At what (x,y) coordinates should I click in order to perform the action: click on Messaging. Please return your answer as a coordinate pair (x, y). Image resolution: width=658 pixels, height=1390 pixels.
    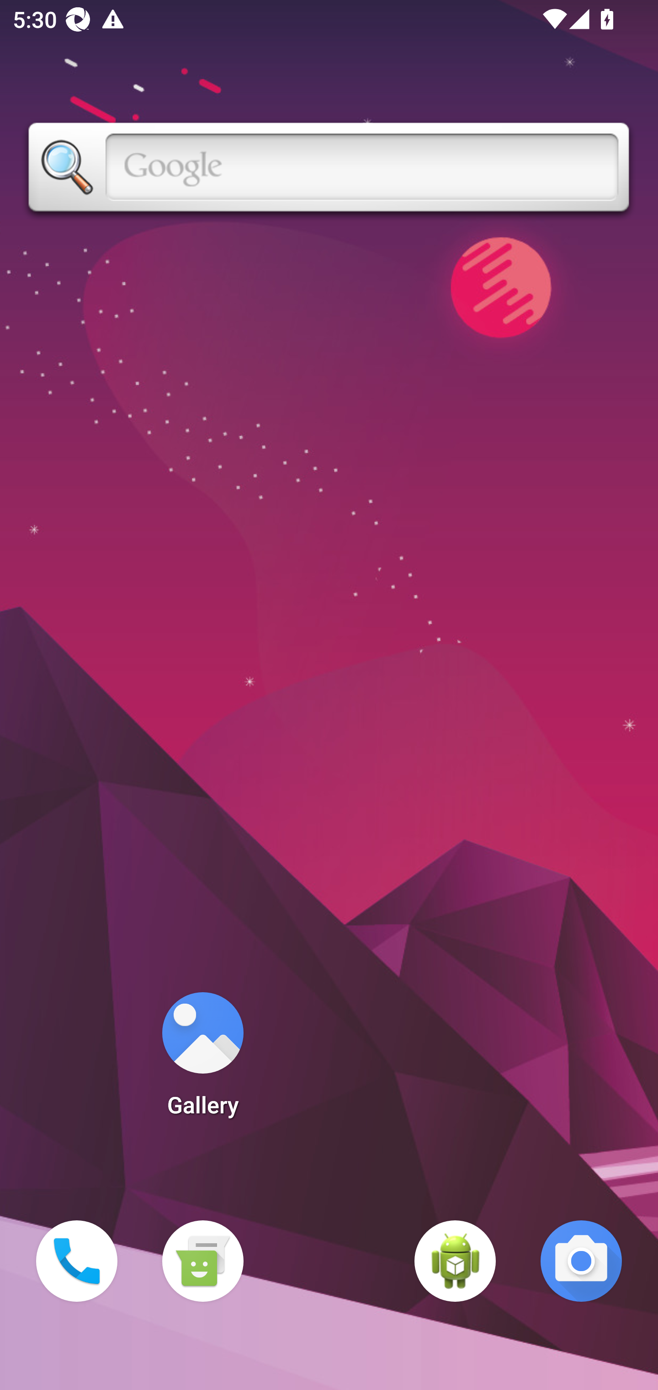
    Looking at the image, I should click on (202, 1261).